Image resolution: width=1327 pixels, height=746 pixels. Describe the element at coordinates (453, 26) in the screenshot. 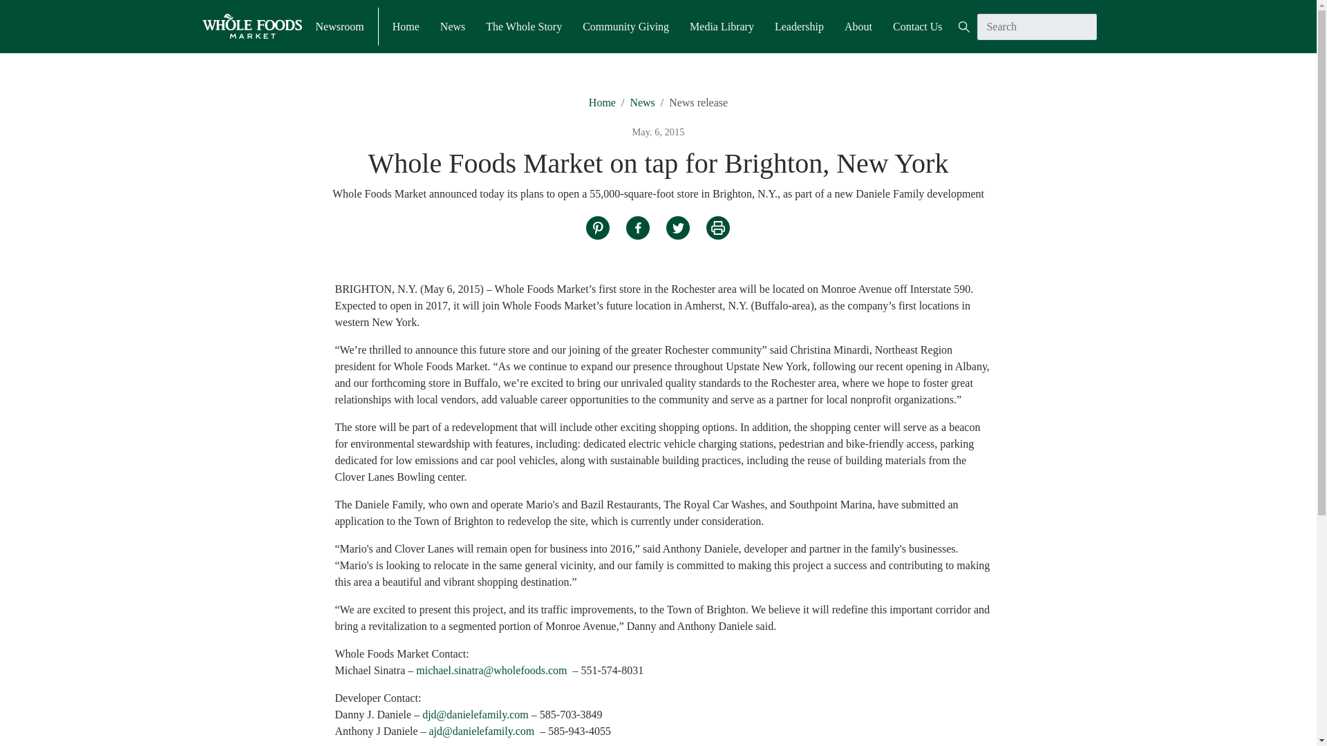

I see `News` at that location.